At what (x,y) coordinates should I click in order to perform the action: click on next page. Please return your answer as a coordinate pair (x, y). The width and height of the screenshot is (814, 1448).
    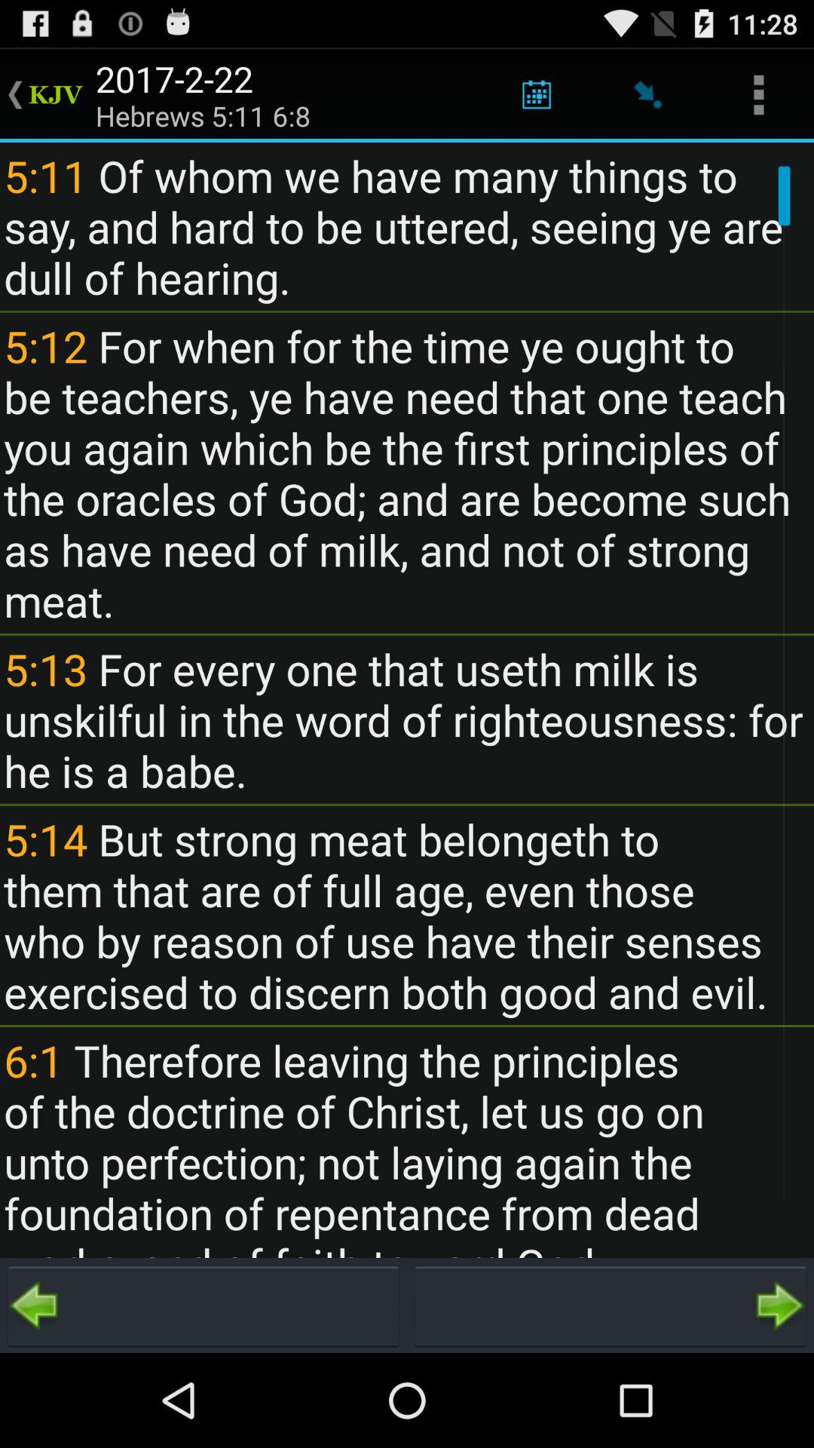
    Looking at the image, I should click on (610, 1305).